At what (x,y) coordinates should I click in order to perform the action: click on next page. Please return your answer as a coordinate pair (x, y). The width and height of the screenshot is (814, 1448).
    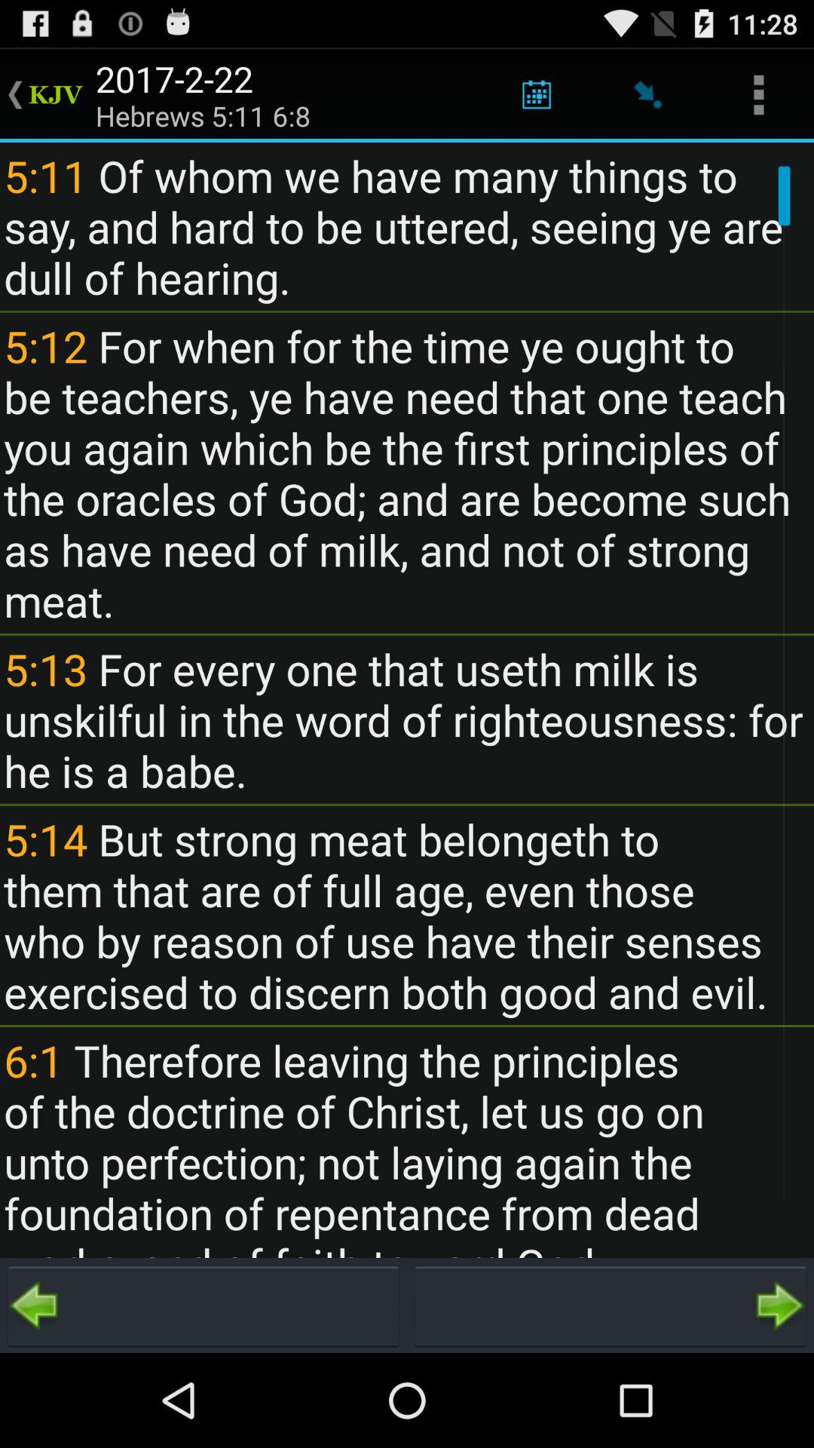
    Looking at the image, I should click on (610, 1305).